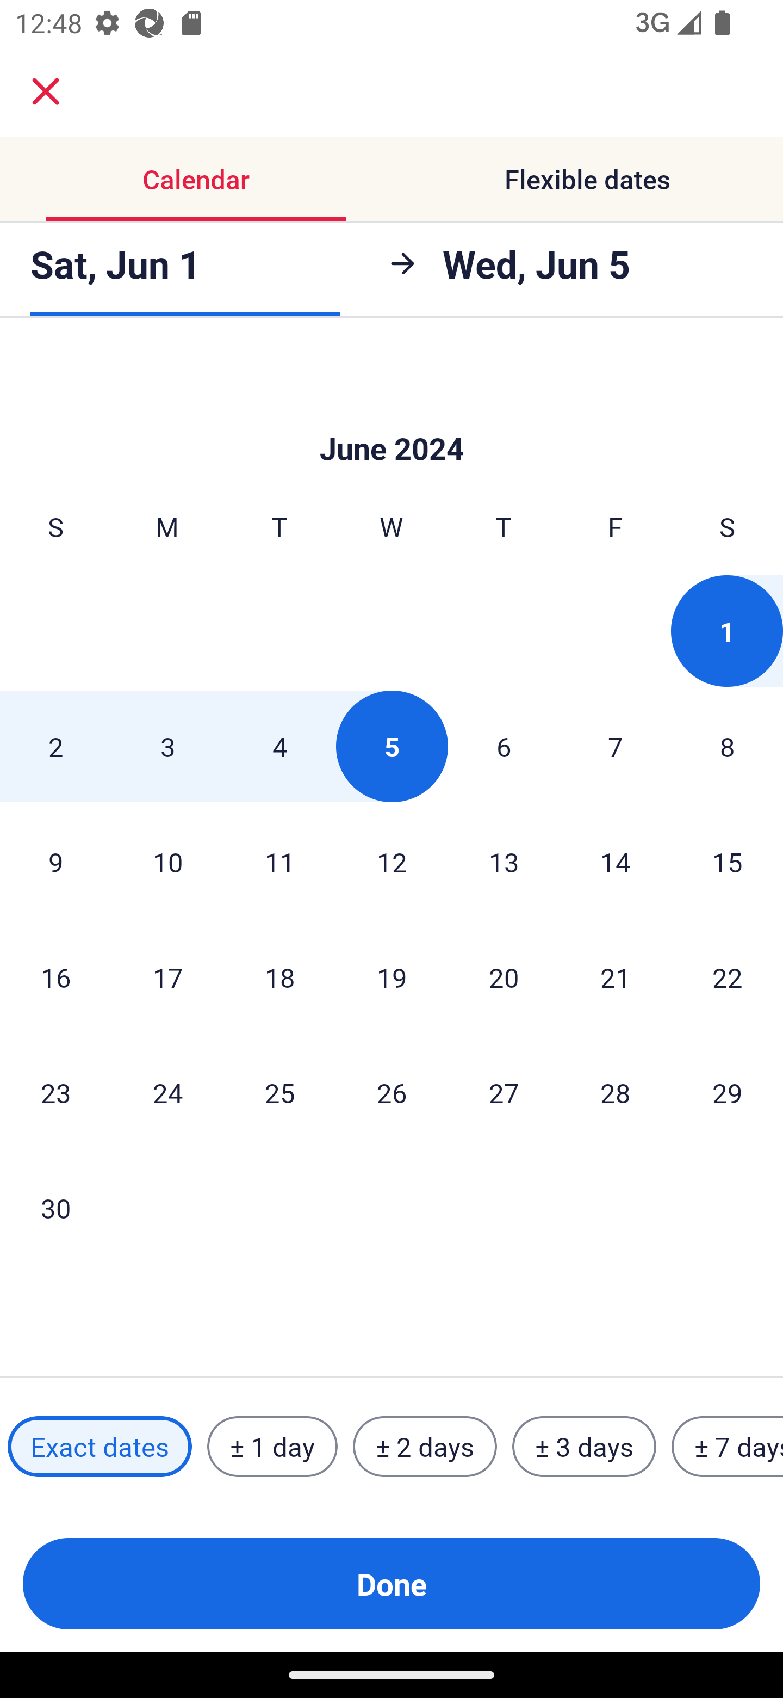  Describe the element at coordinates (391, 977) in the screenshot. I see `19 Wednesday, June 19, 2024` at that location.